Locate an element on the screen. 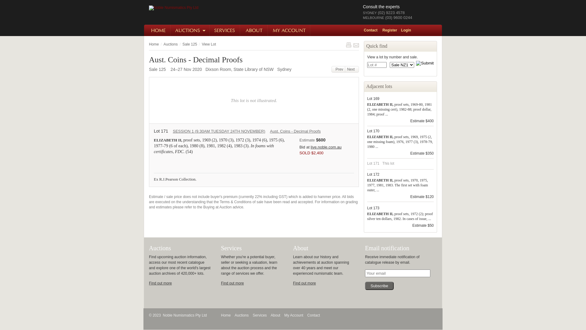 Image resolution: width=586 pixels, height=330 pixels. Contact is located at coordinates (314, 315).